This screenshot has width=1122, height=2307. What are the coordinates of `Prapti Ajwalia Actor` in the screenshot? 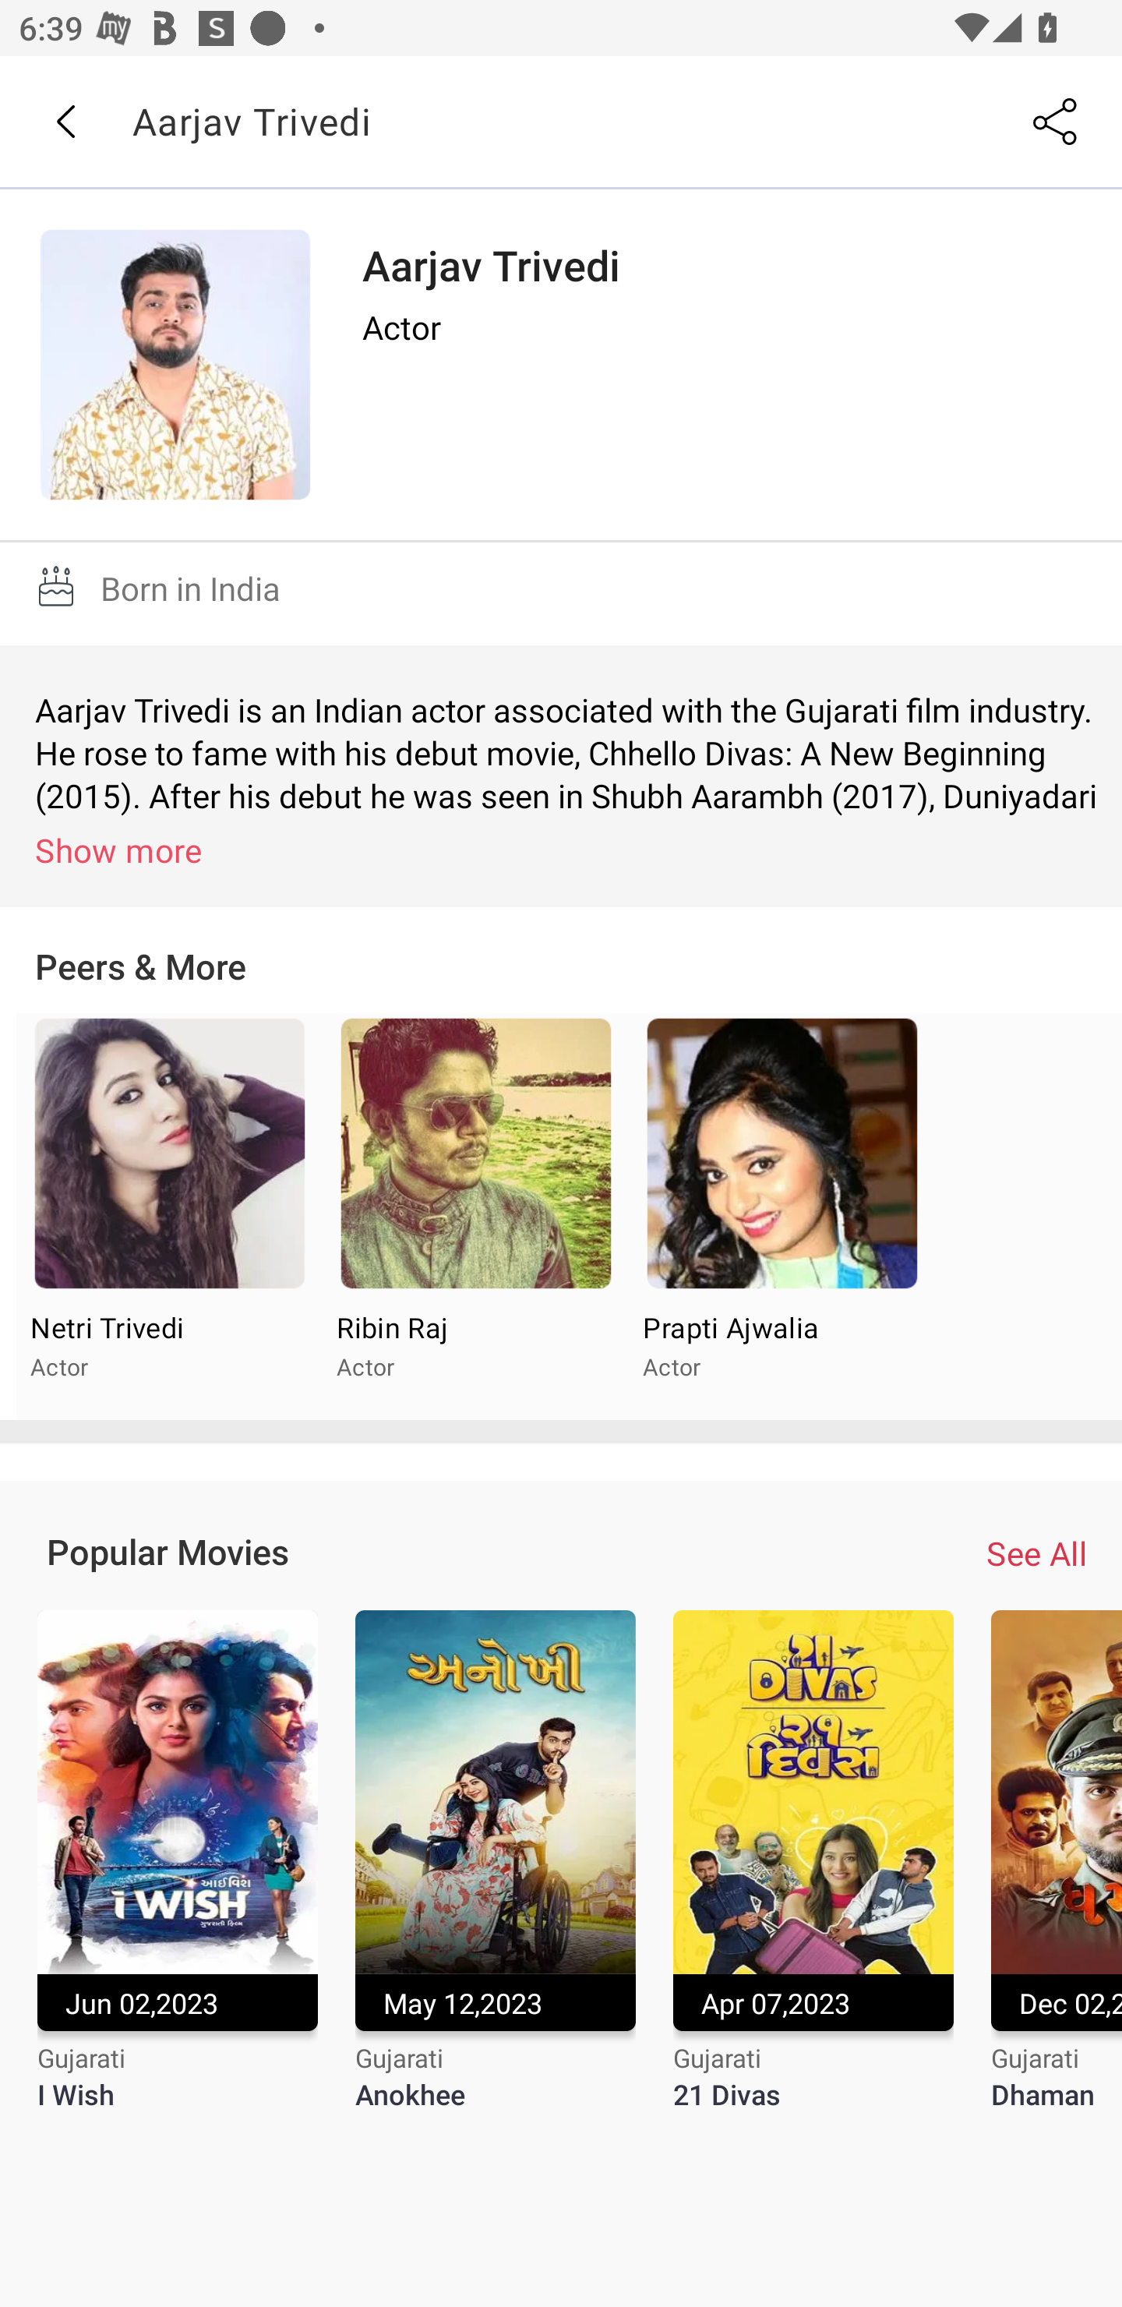 It's located at (781, 1217).